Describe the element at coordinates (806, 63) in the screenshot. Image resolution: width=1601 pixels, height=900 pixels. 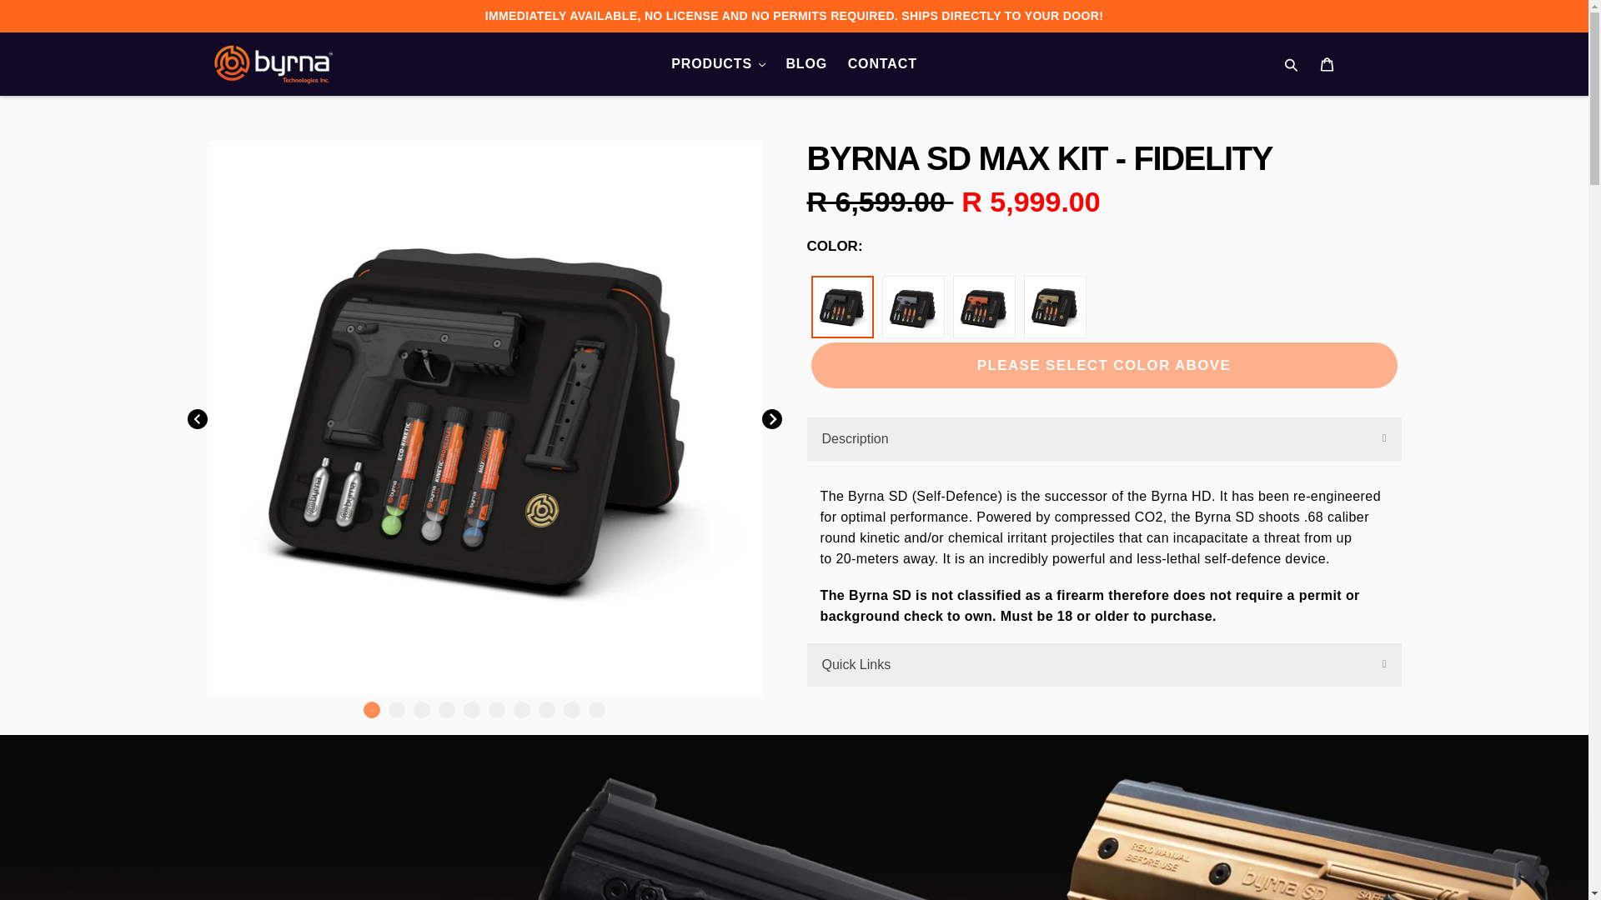
I see `BLOG` at that location.